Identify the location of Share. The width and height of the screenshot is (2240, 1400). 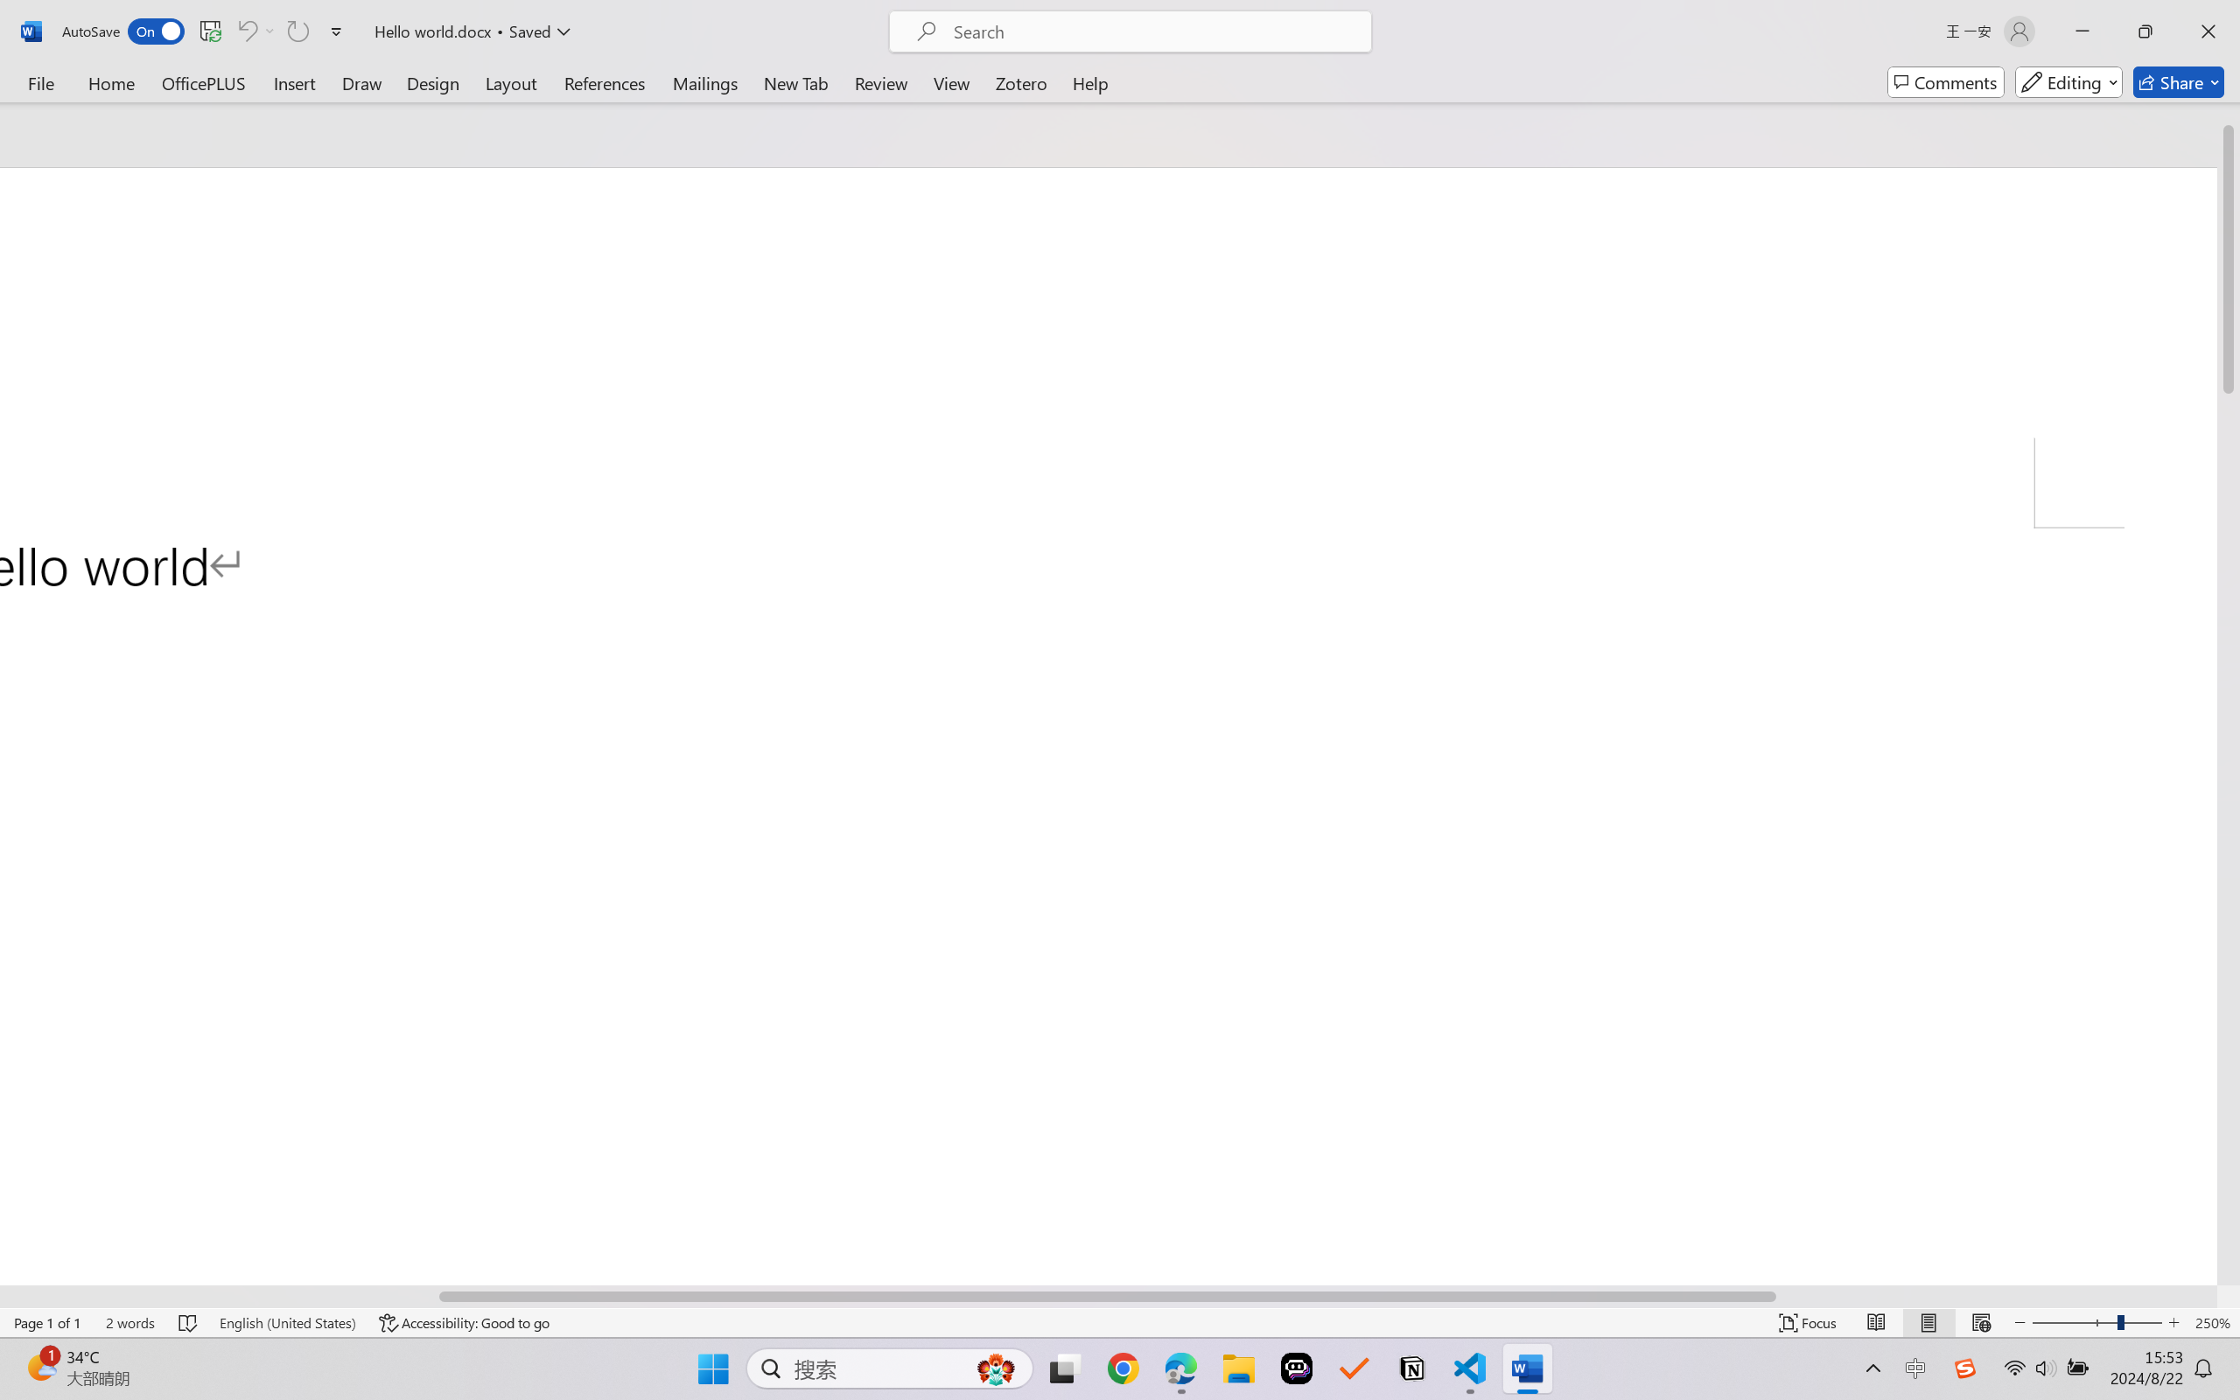
(2179, 82).